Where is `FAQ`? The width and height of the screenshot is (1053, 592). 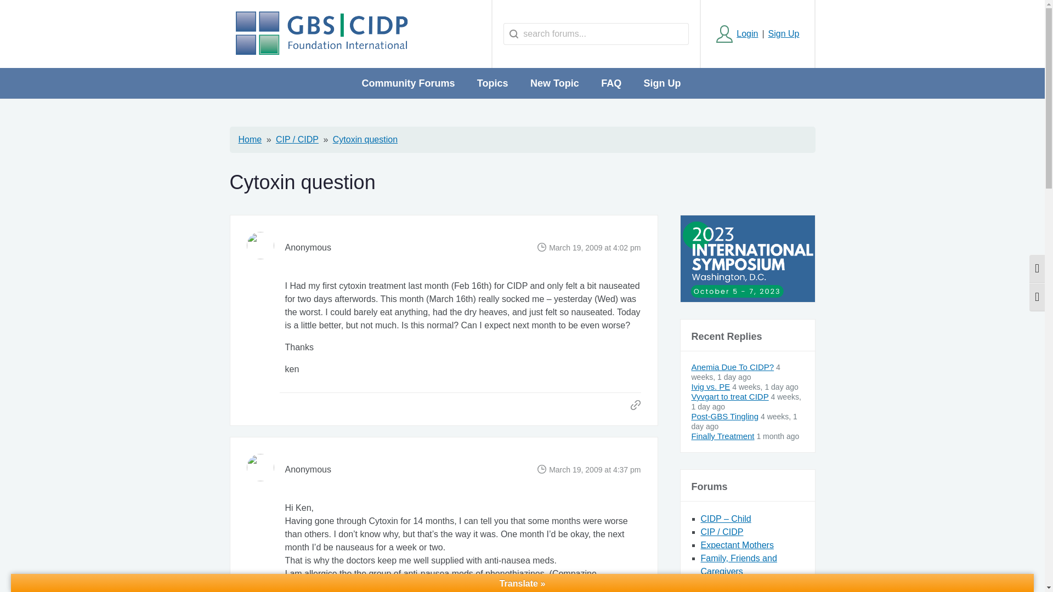
FAQ is located at coordinates (611, 83).